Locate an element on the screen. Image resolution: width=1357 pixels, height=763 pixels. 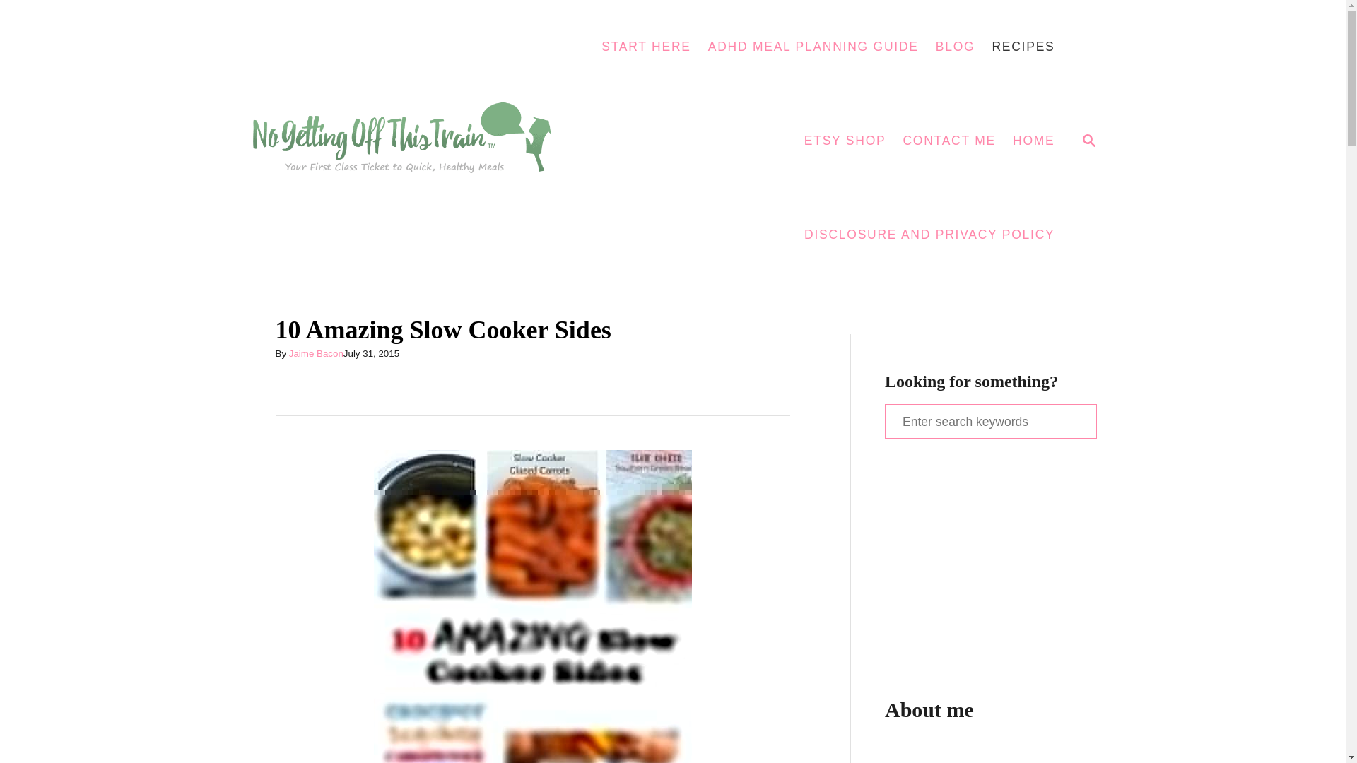
ETSY SHOP is located at coordinates (845, 141).